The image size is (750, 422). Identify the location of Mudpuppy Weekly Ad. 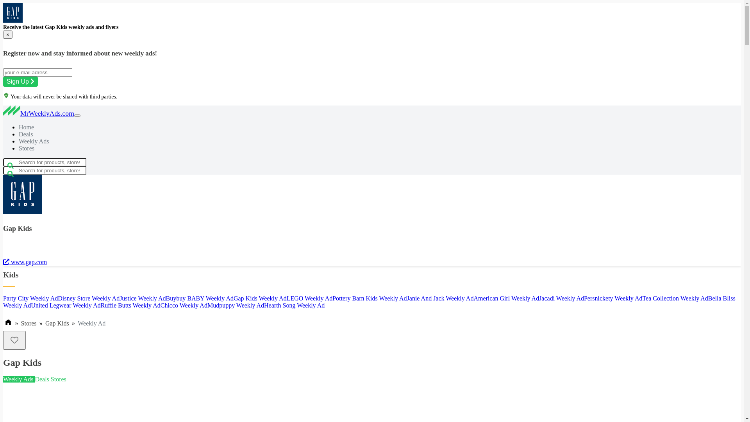
(236, 306).